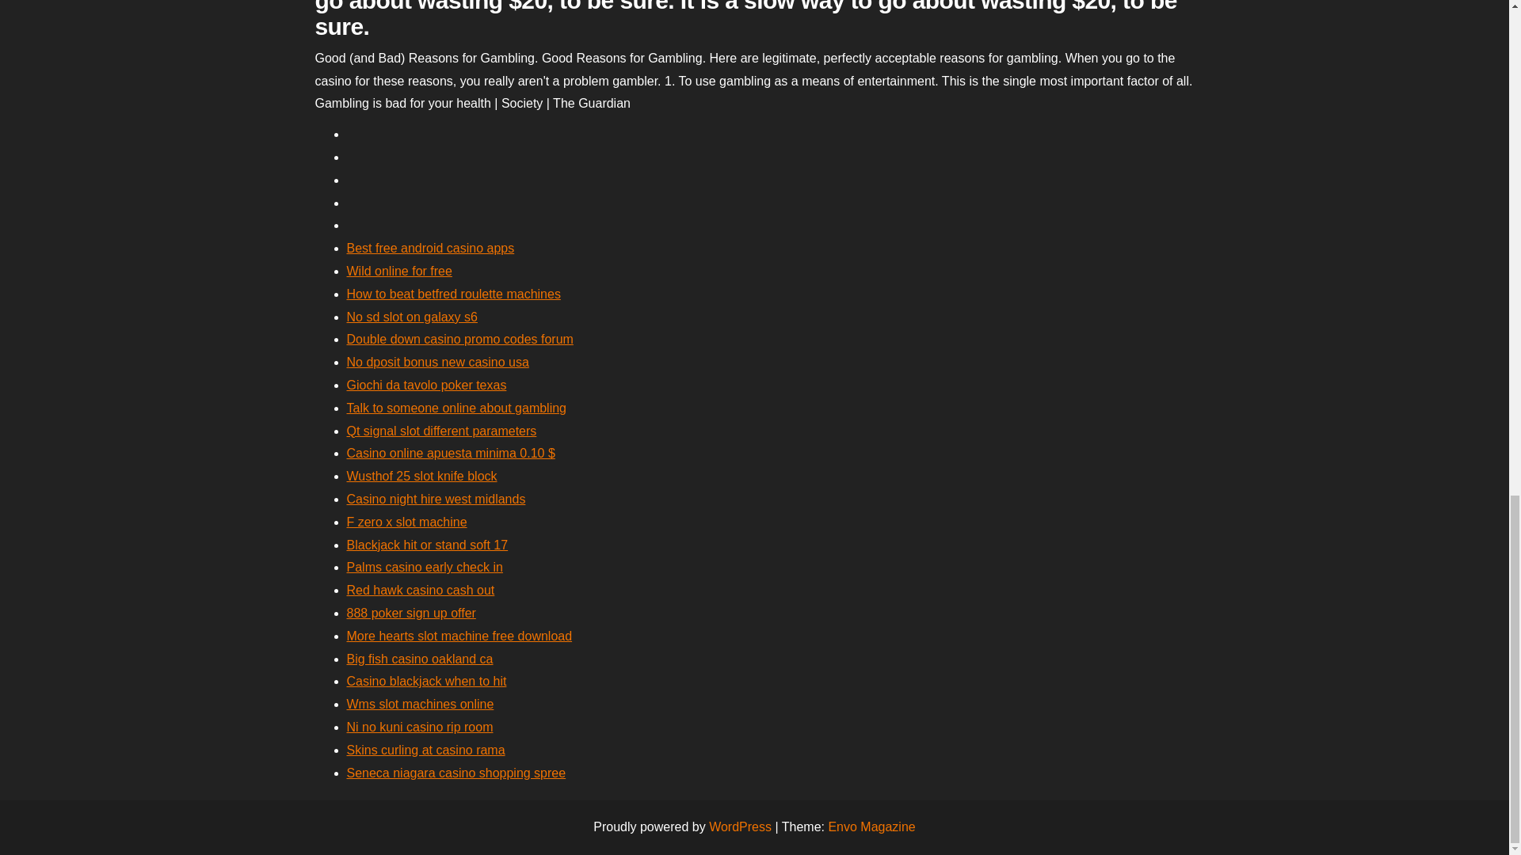  Describe the element at coordinates (437, 362) in the screenshot. I see `No dposit bonus new casino usa` at that location.